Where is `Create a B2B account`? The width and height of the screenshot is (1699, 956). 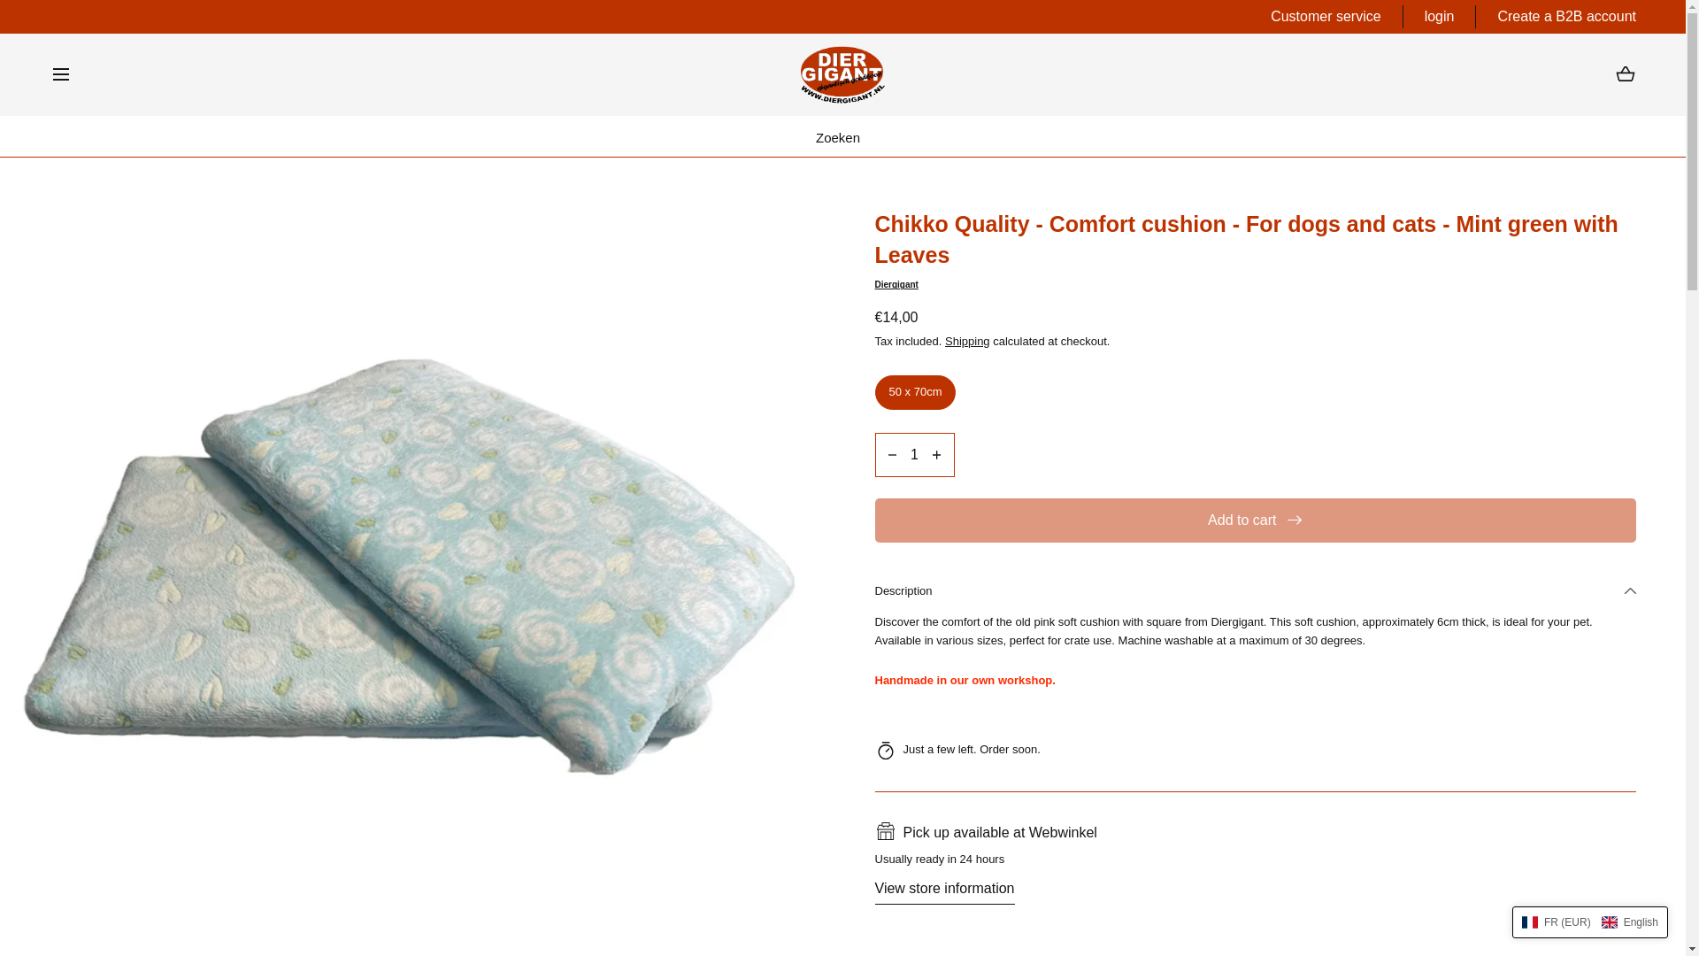
Create a B2B account is located at coordinates (1566, 17).